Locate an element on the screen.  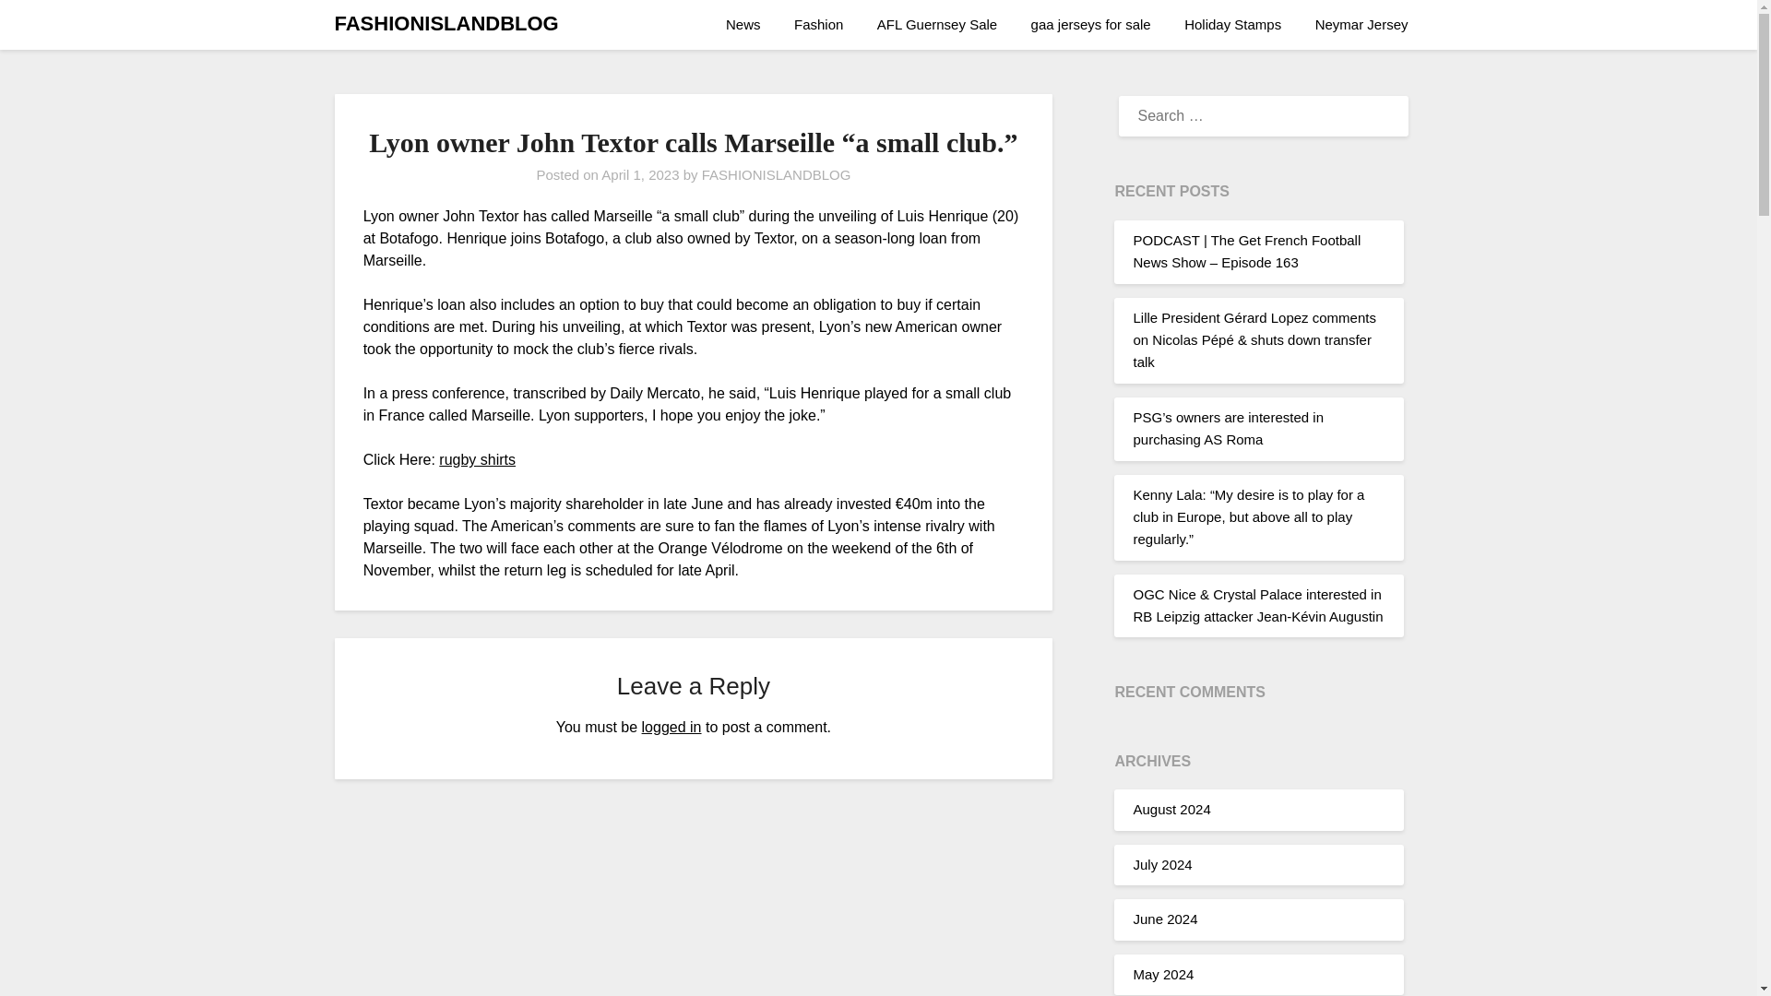
July 2024 is located at coordinates (1162, 864).